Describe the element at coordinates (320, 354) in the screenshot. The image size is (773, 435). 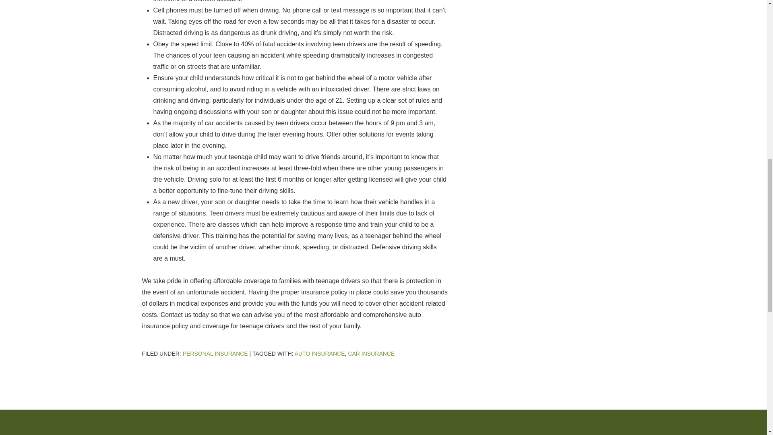
I see `Auto Insurance` at that location.